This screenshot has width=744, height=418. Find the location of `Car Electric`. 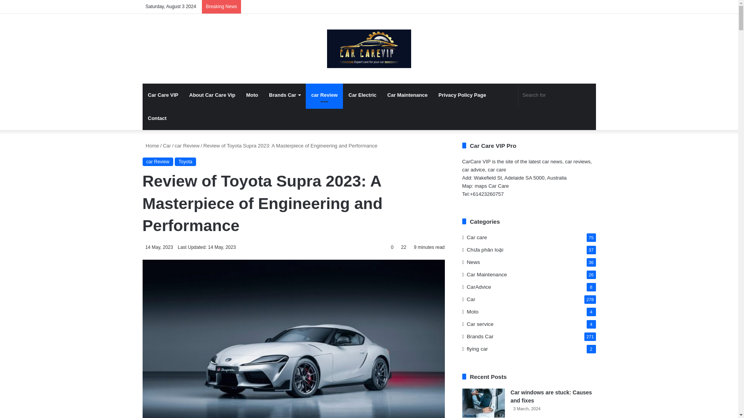

Car Electric is located at coordinates (362, 95).